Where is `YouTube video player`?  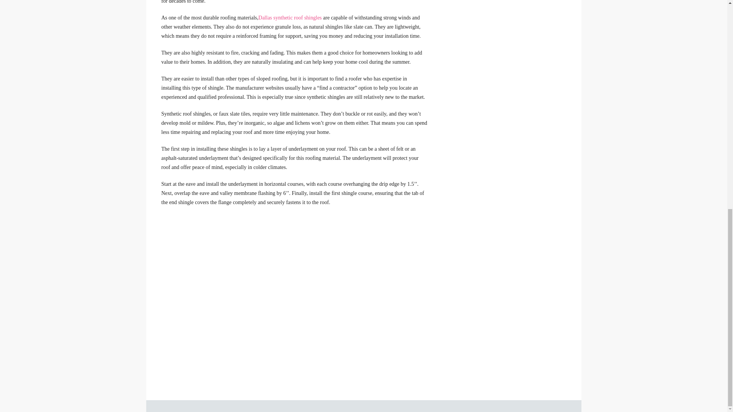
YouTube video player is located at coordinates (268, 275).